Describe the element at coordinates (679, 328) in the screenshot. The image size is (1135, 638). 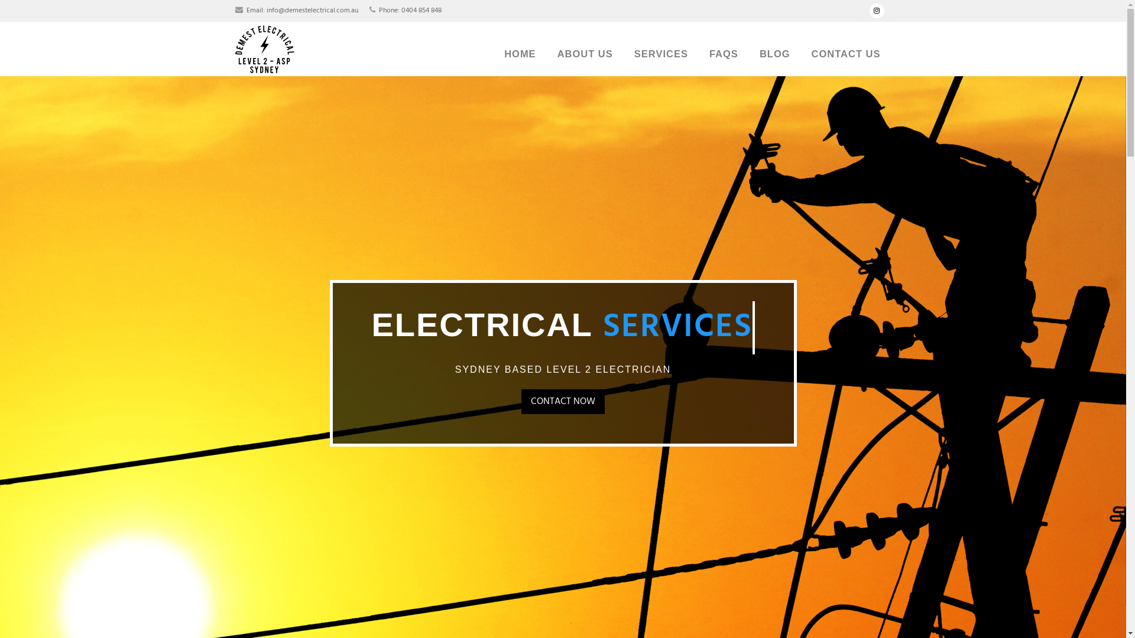
I see `SERVIC` at that location.